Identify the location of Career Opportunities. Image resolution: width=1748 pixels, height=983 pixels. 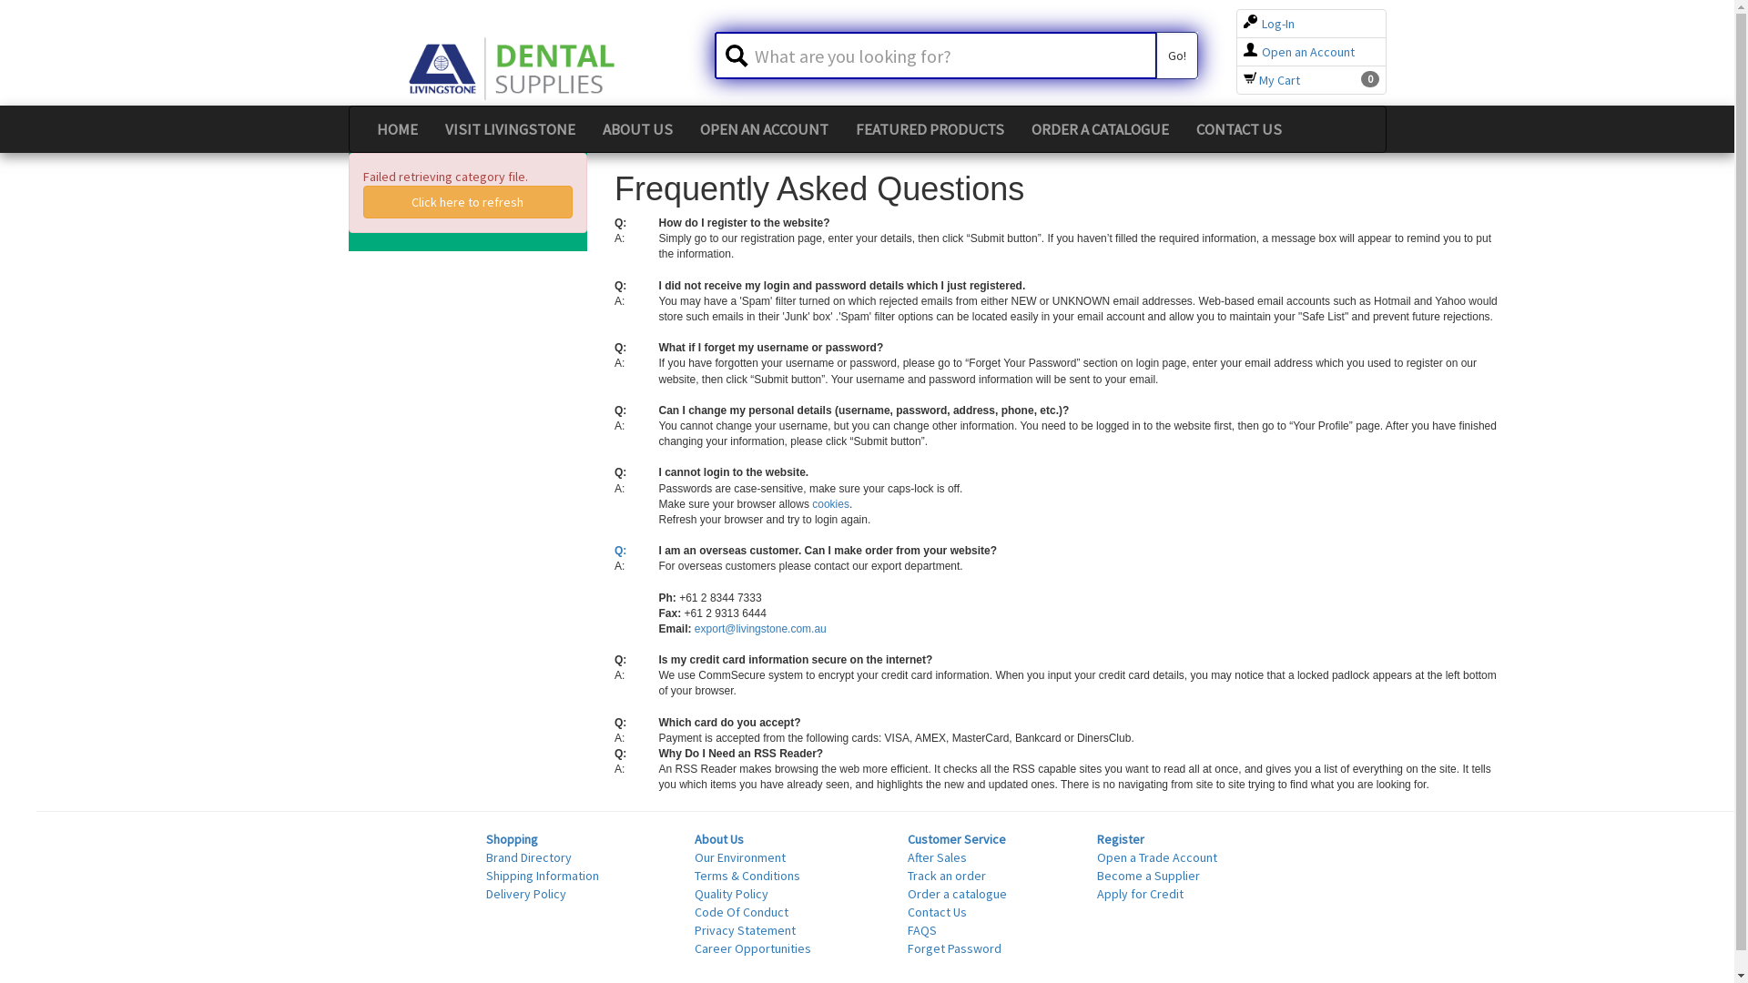
(753, 948).